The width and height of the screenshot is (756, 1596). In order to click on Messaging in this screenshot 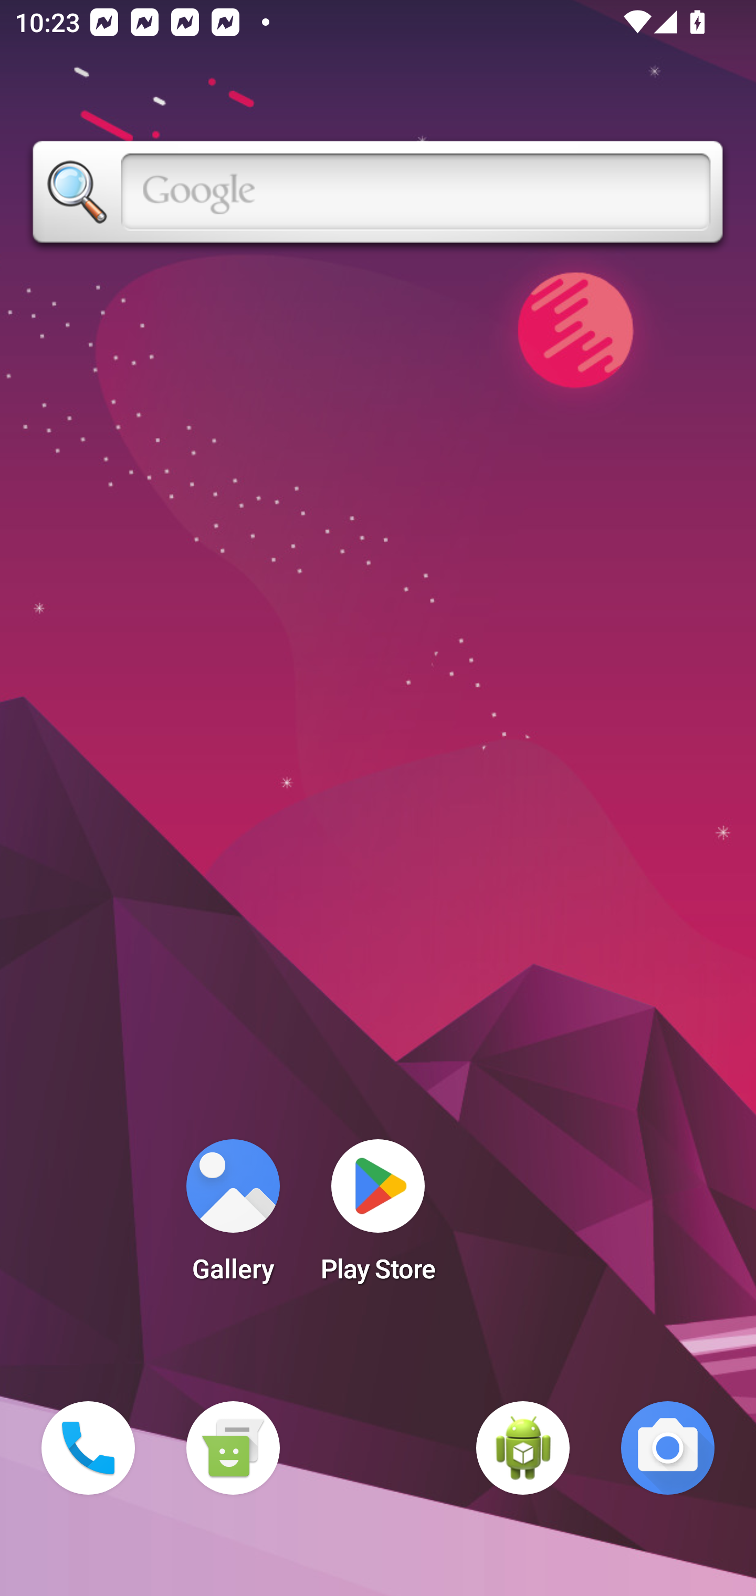, I will do `click(233, 1448)`.